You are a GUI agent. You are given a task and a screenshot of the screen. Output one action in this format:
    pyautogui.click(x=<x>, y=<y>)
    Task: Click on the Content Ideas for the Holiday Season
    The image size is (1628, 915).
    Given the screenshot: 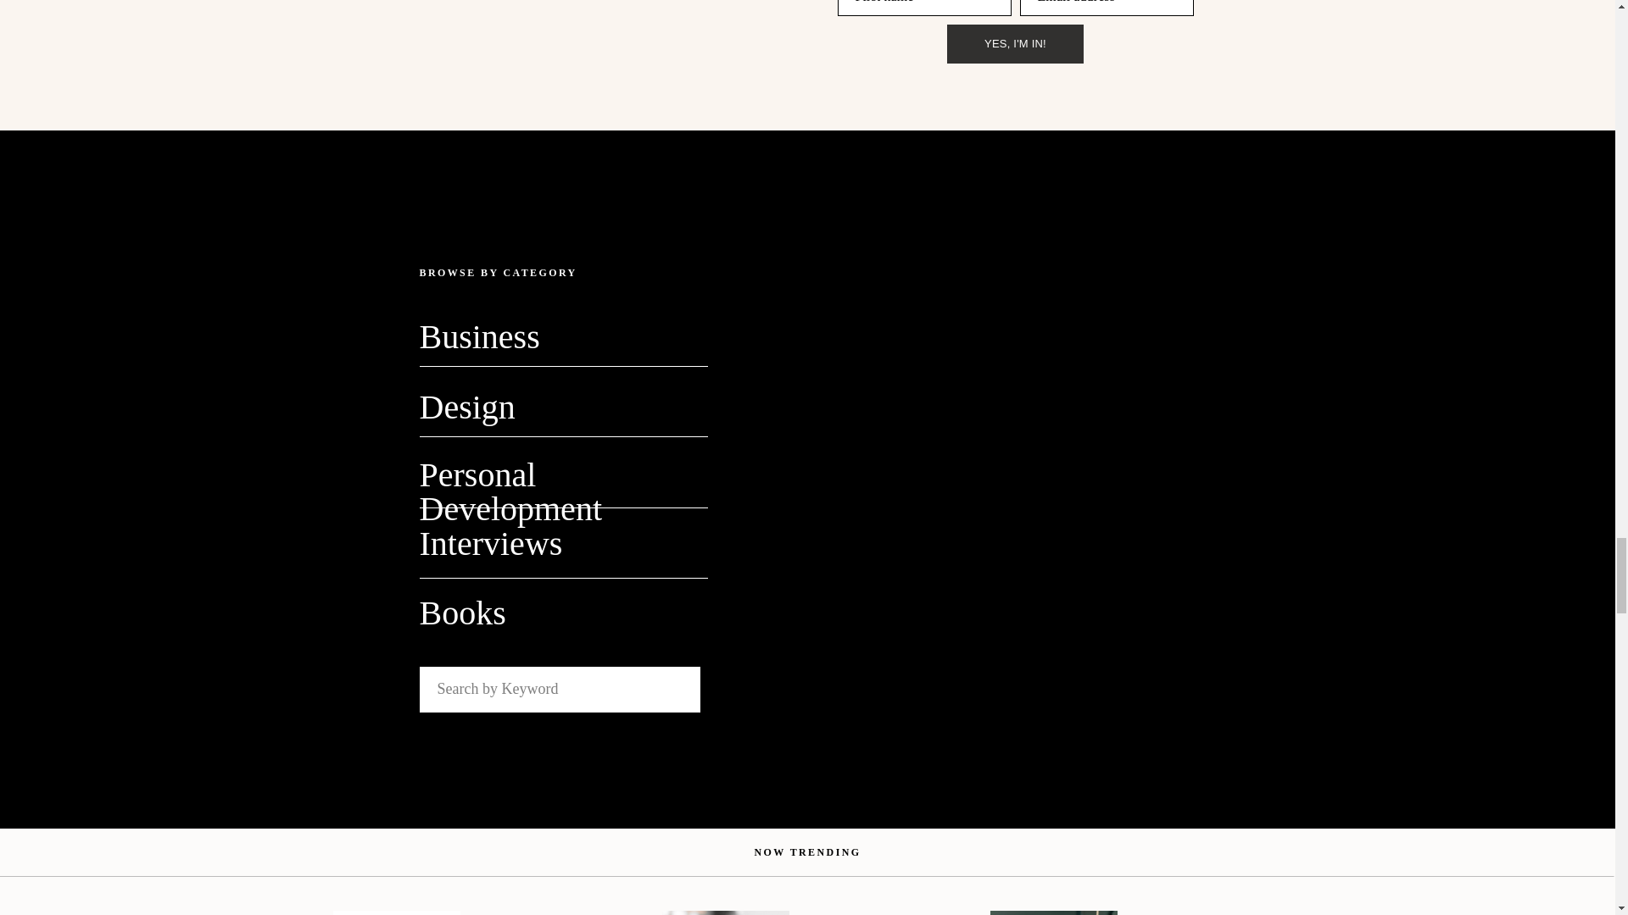 What is the action you would take?
    pyautogui.click(x=1053, y=912)
    